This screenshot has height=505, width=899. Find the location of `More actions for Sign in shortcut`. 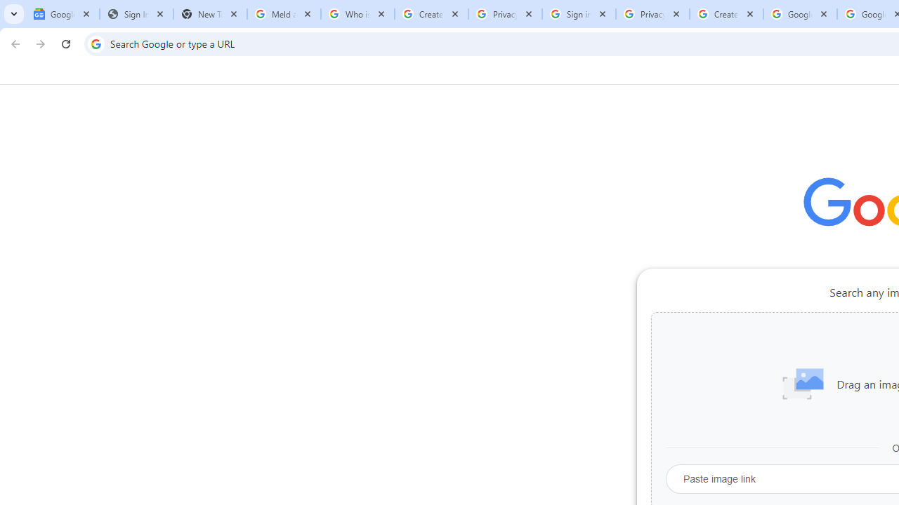

More actions for Sign in shortcut is located at coordinates (769, 327).